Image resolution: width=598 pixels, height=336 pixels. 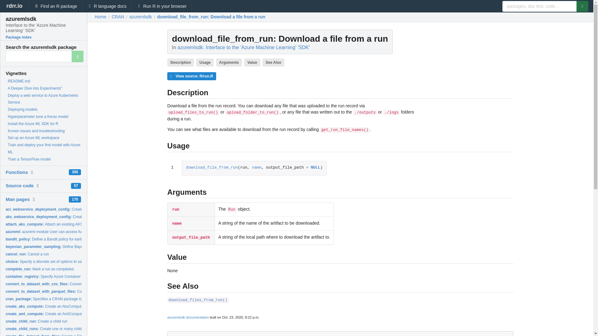 What do you see at coordinates (36, 131) in the screenshot?
I see `Known issues and troubleshooting` at bounding box center [36, 131].